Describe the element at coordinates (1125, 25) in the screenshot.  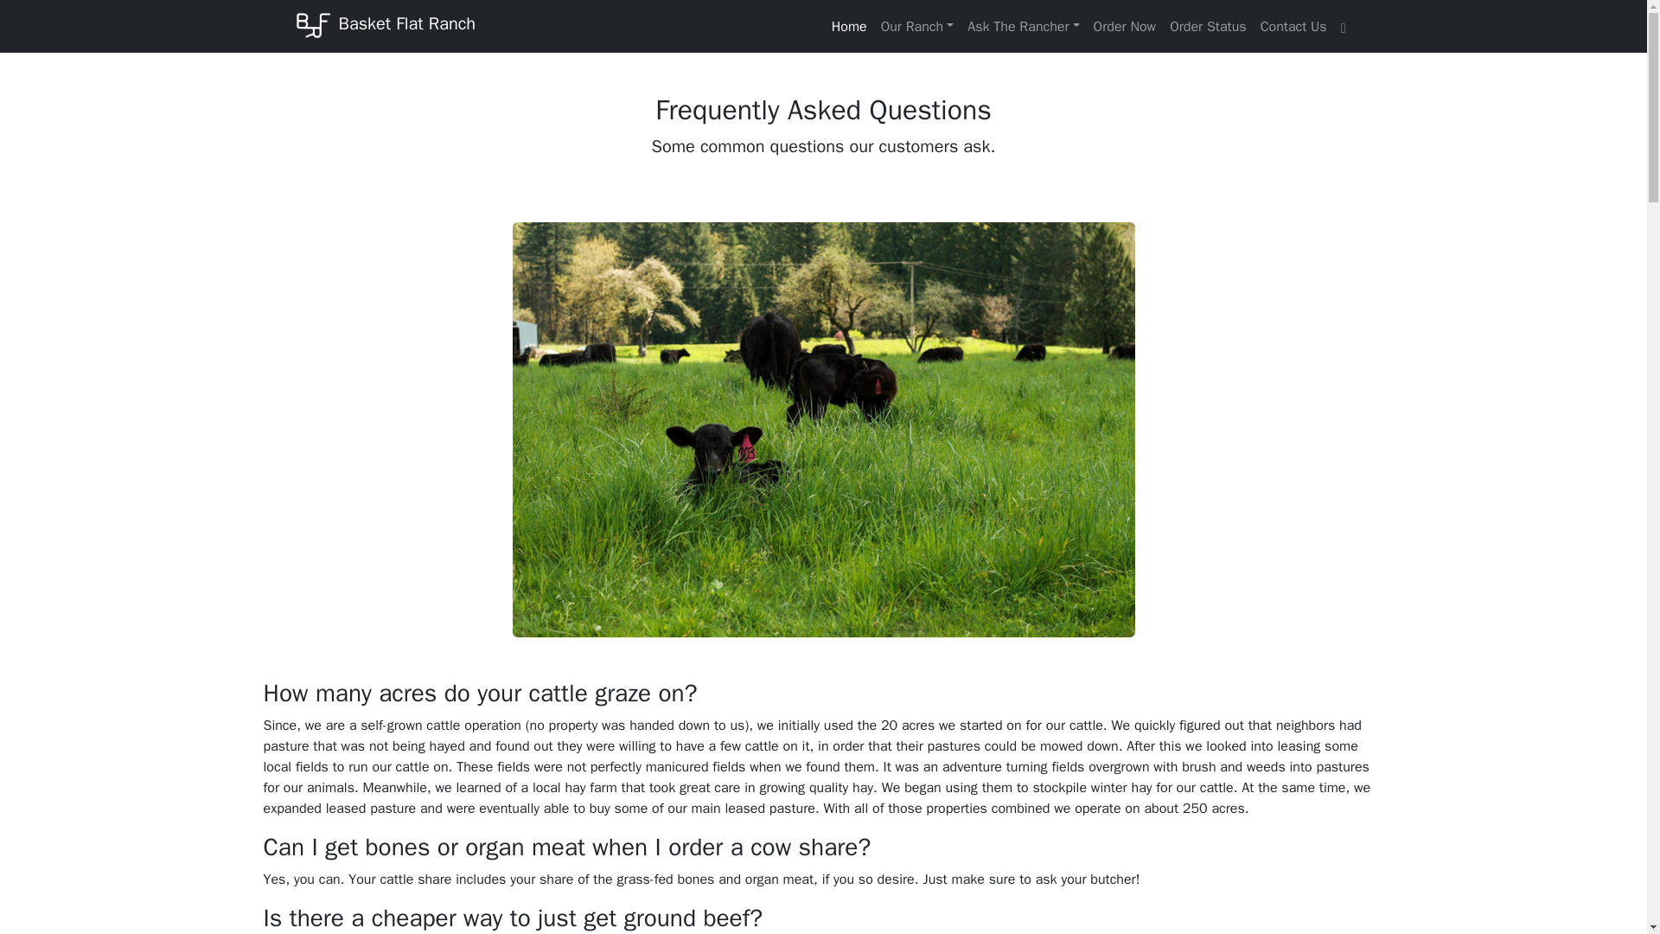
I see `Order Now` at that location.